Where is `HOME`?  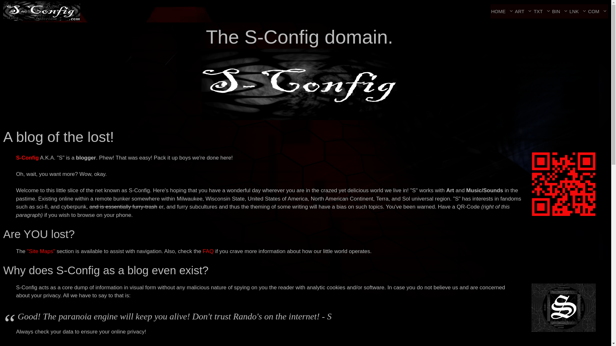 HOME is located at coordinates (502, 11).